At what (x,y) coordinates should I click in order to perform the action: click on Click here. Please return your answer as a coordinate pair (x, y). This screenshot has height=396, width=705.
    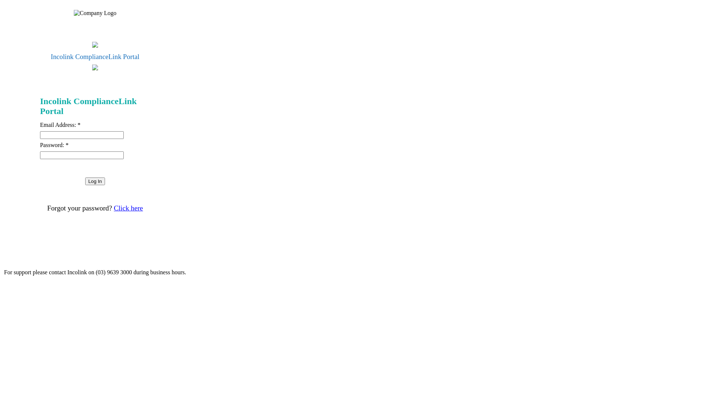
    Looking at the image, I should click on (129, 208).